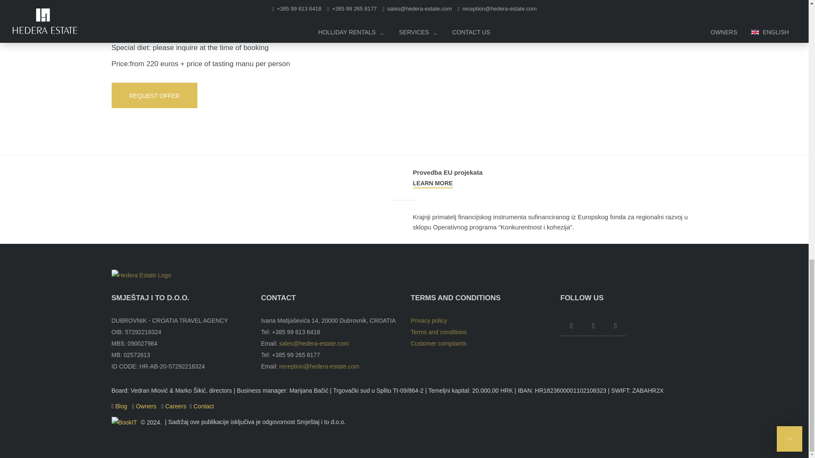 The height and width of the screenshot is (458, 815). Describe the element at coordinates (432, 183) in the screenshot. I see `LEARN MORE` at that location.